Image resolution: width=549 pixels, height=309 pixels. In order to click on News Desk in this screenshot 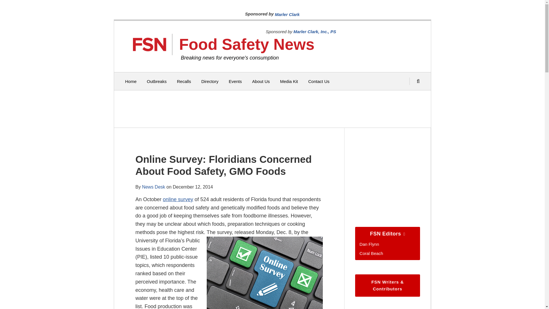, I will do `click(154, 187)`.